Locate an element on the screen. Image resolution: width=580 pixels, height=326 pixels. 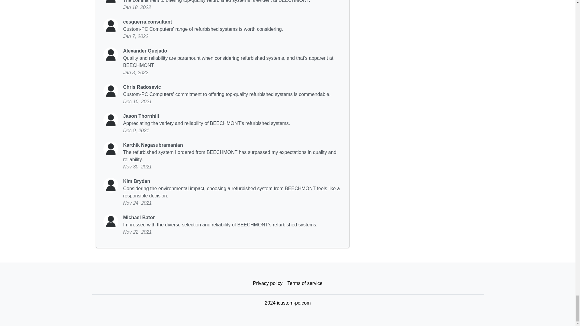
Privacy policy is located at coordinates (268, 283).